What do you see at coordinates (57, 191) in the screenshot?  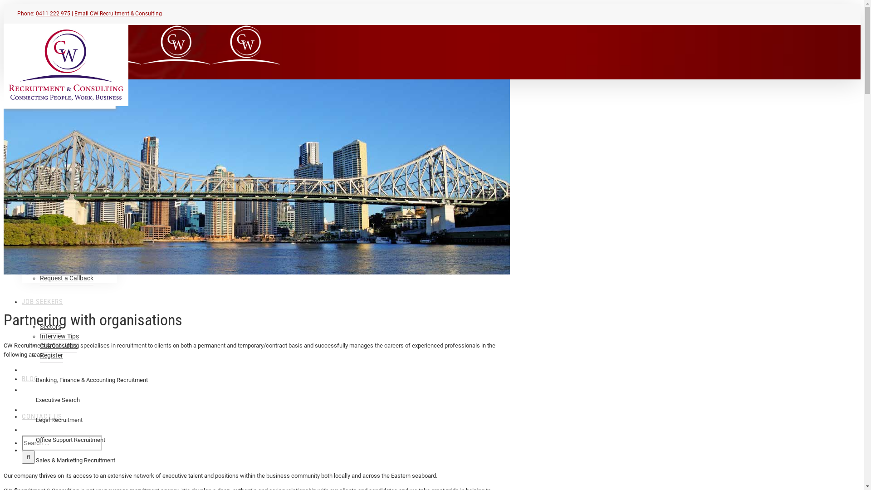 I see `Our Services` at bounding box center [57, 191].